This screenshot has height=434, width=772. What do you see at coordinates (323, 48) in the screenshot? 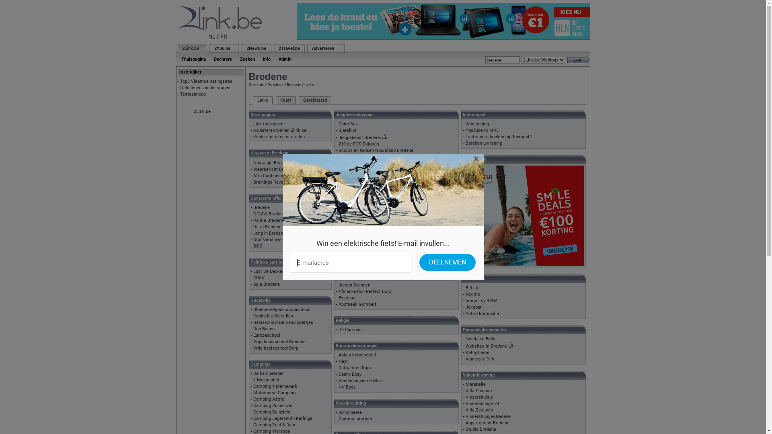
I see `Adverteren` at bounding box center [323, 48].